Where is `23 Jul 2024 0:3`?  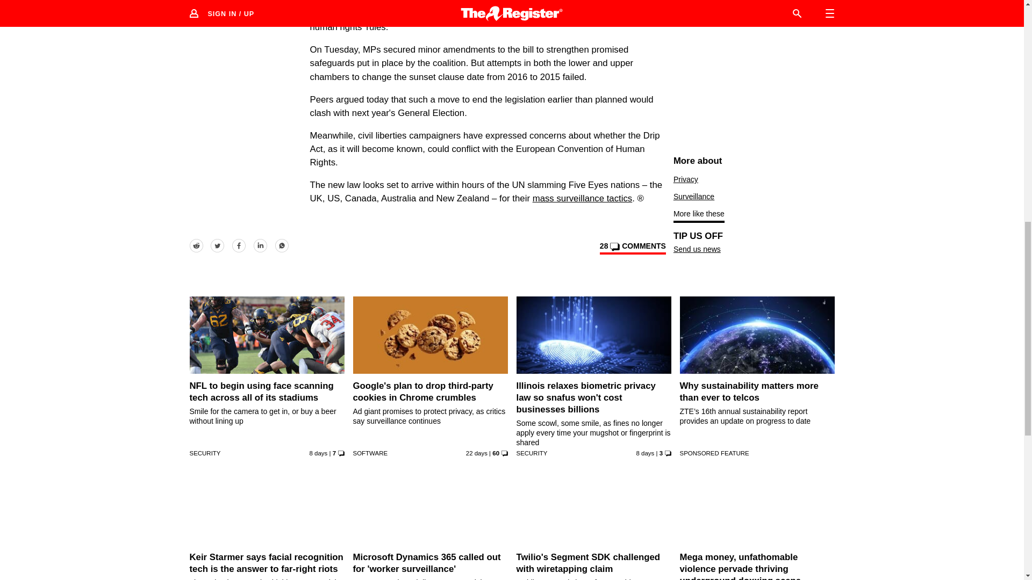
23 Jul 2024 0:3 is located at coordinates (476, 453).